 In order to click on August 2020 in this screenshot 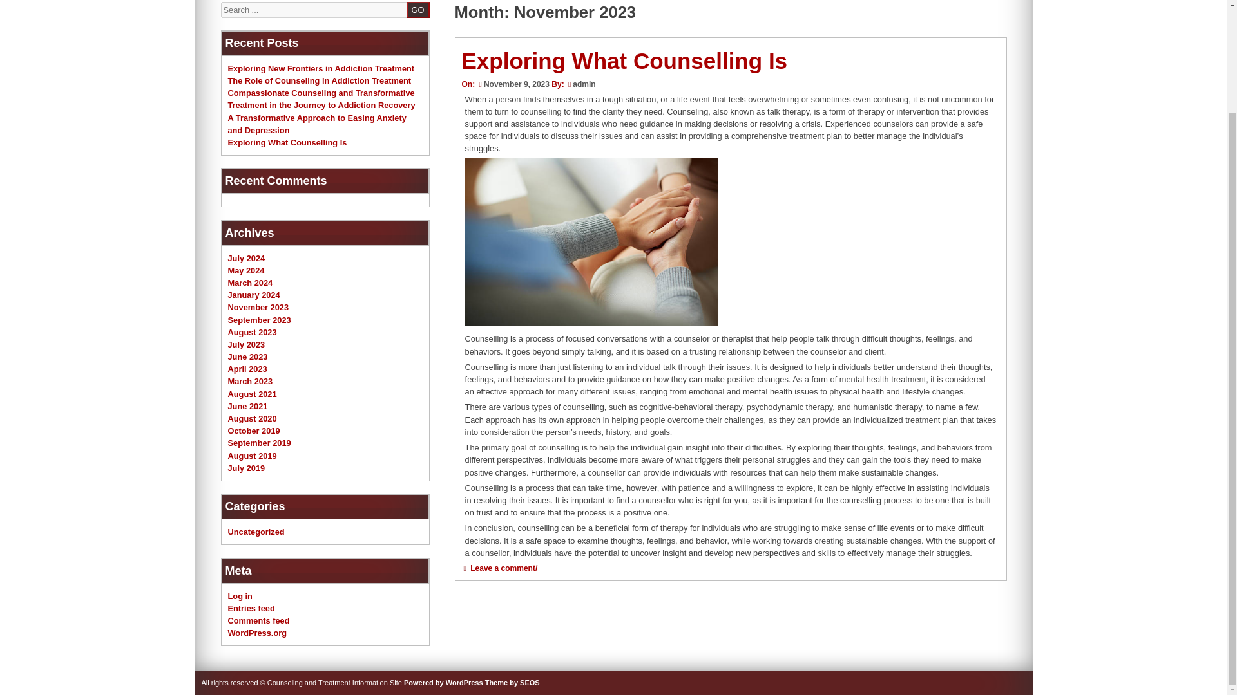, I will do `click(253, 418)`.